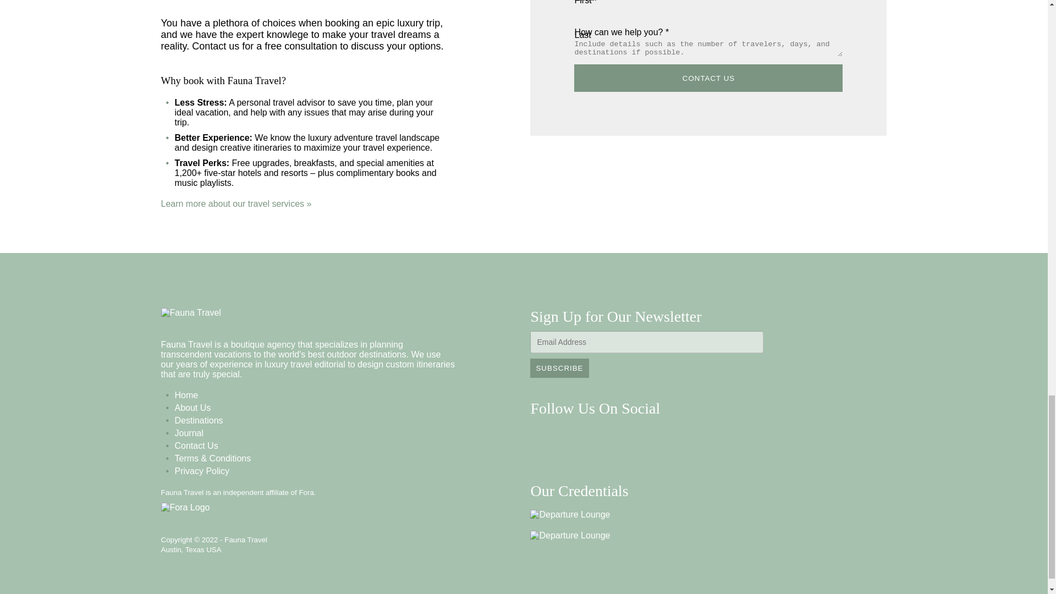  I want to click on CONTACT US, so click(708, 78).